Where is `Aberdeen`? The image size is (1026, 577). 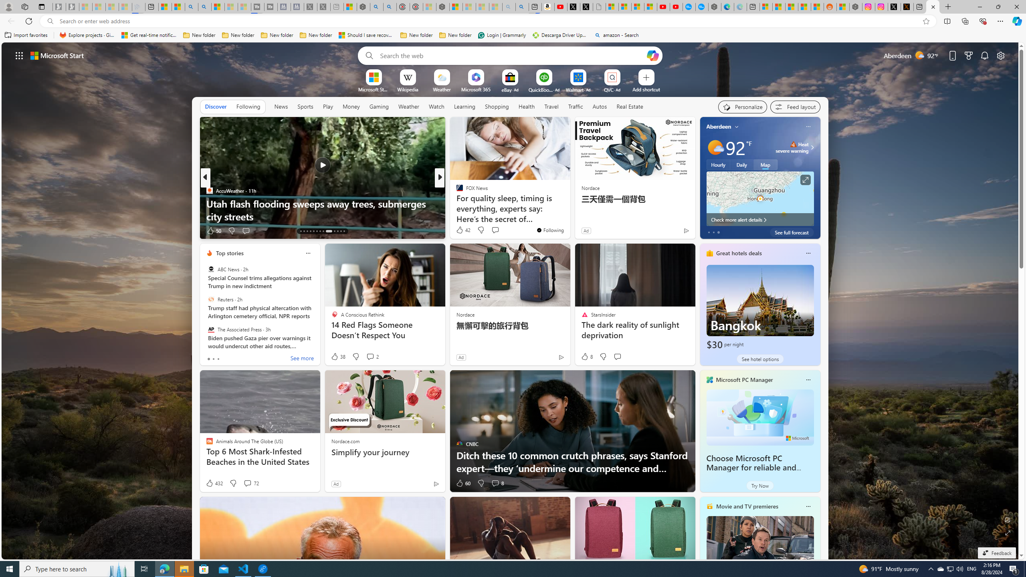 Aberdeen is located at coordinates (719, 127).